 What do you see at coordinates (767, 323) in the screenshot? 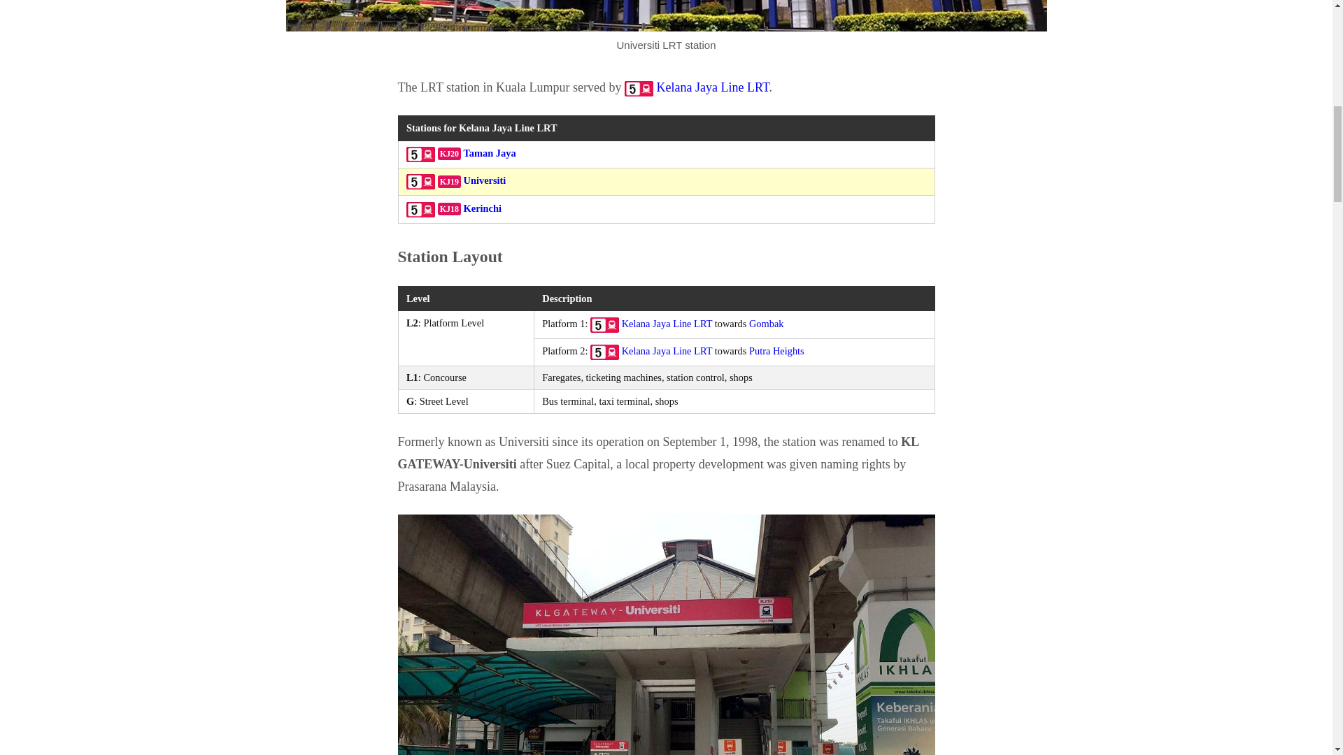
I see `Gombak` at bounding box center [767, 323].